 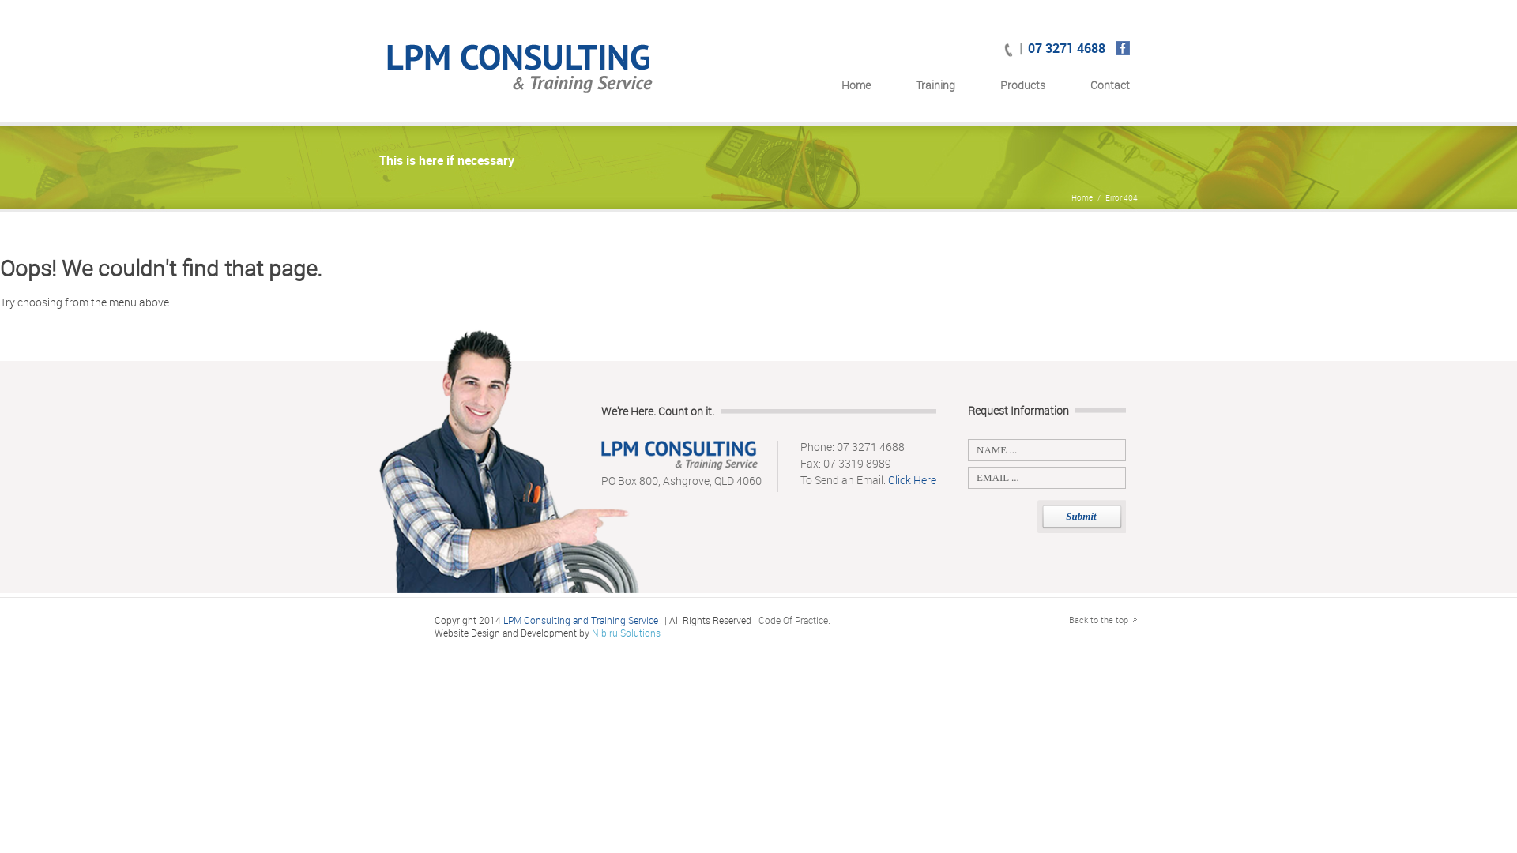 I want to click on Back to the top, so click(x=1103, y=619).